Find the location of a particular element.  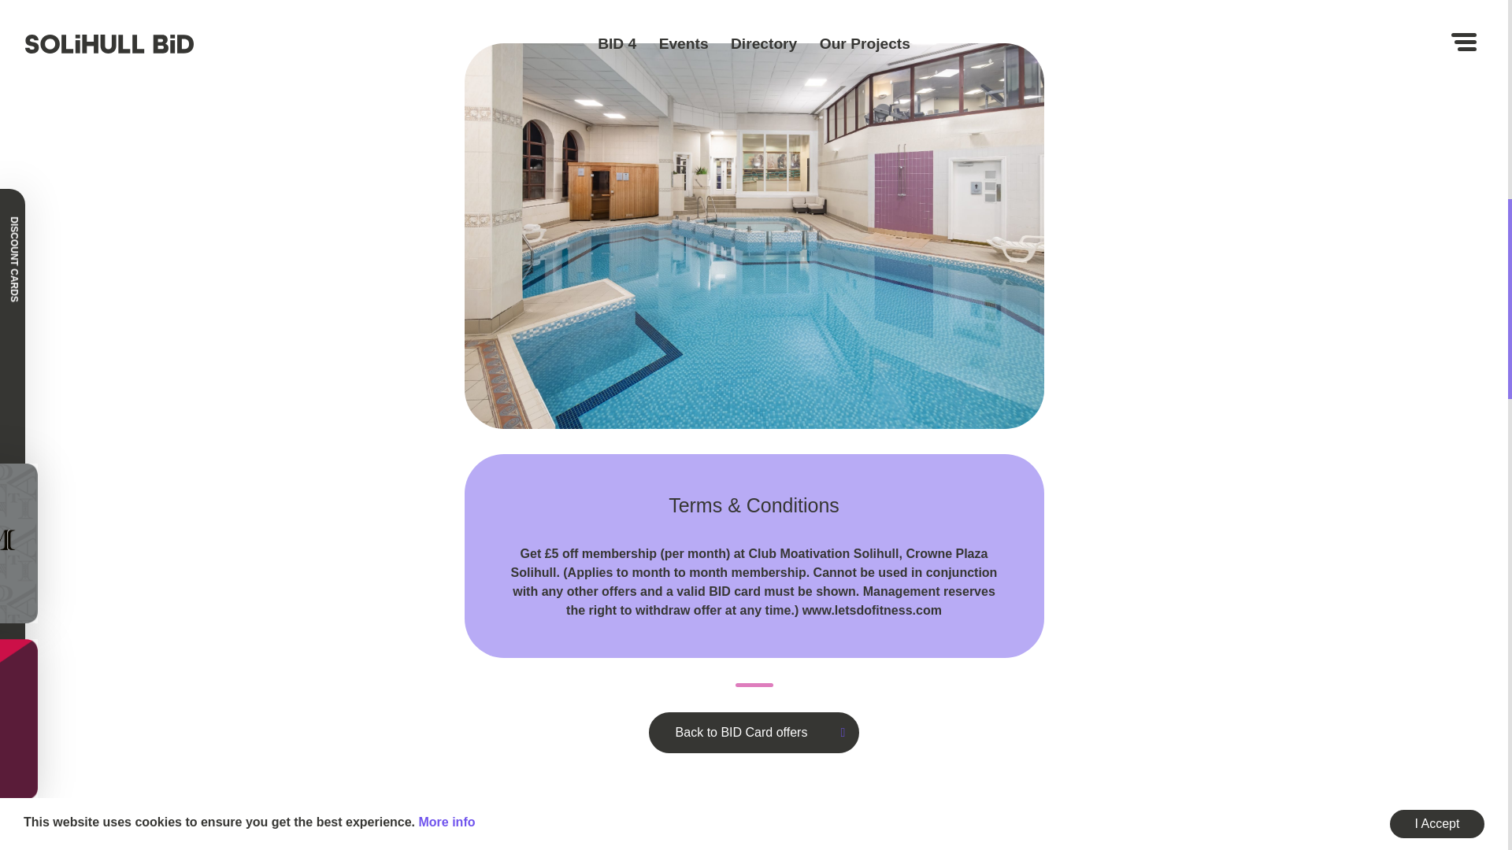

Back to BID Card offers is located at coordinates (754, 732).